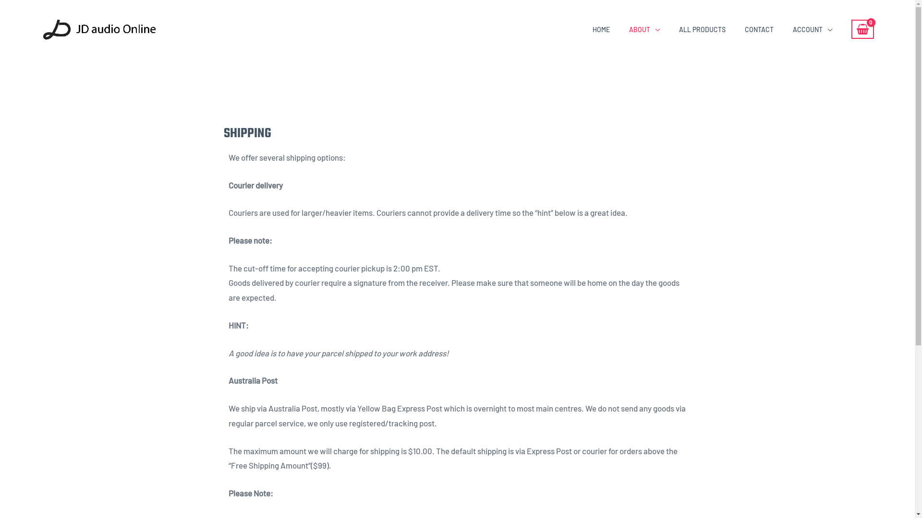 This screenshot has height=518, width=922. What do you see at coordinates (644, 30) in the screenshot?
I see `ABOUT` at bounding box center [644, 30].